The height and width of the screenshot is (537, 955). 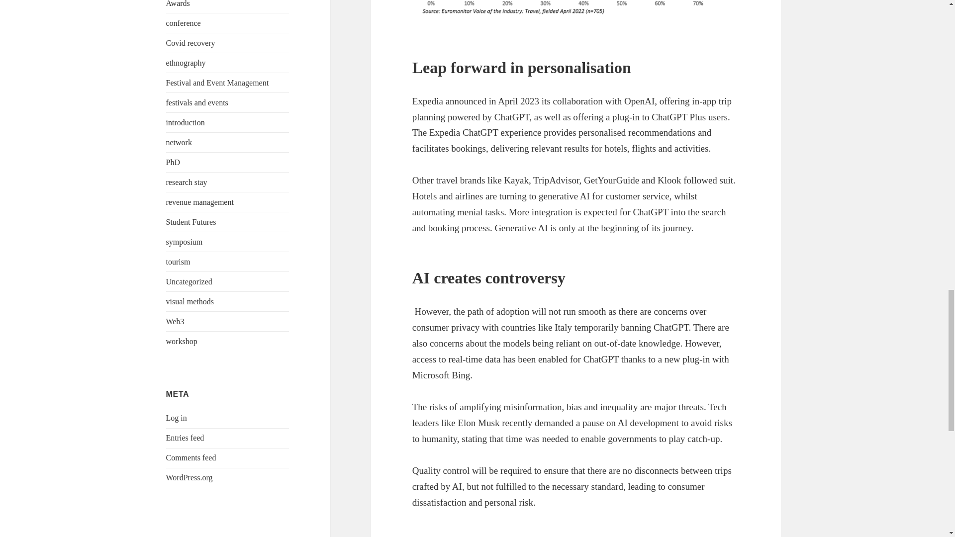 What do you see at coordinates (183, 23) in the screenshot?
I see `conference` at bounding box center [183, 23].